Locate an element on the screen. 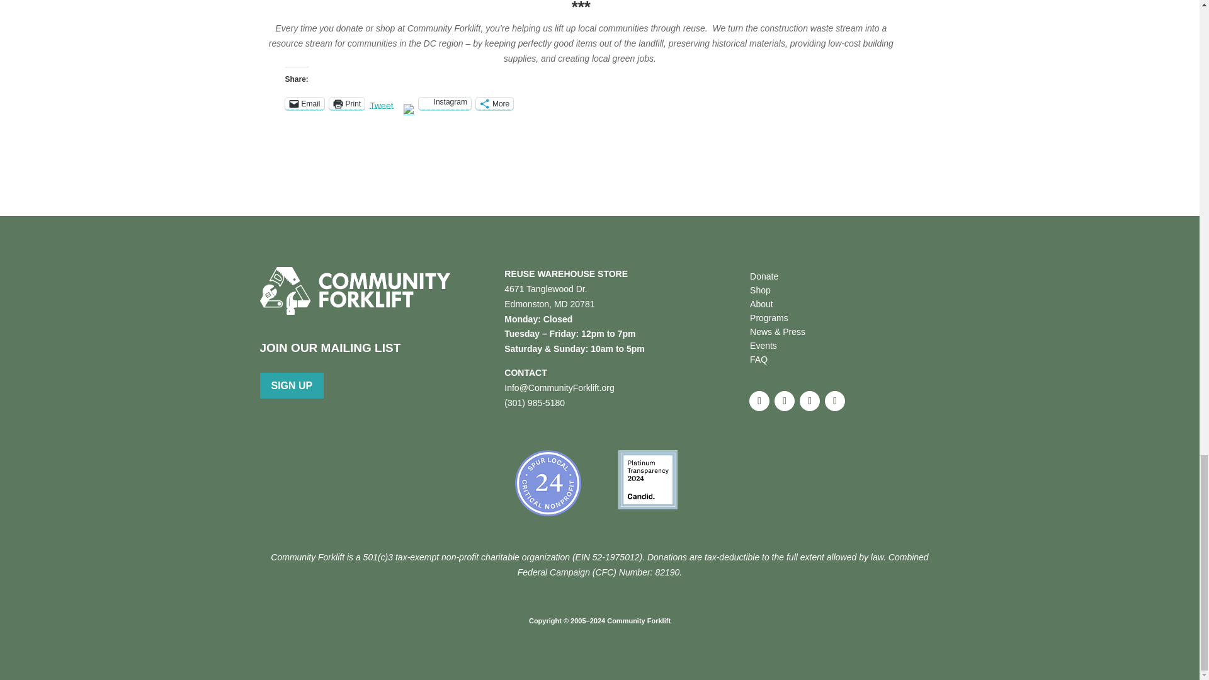  Click to email a link to a friend is located at coordinates (304, 103).